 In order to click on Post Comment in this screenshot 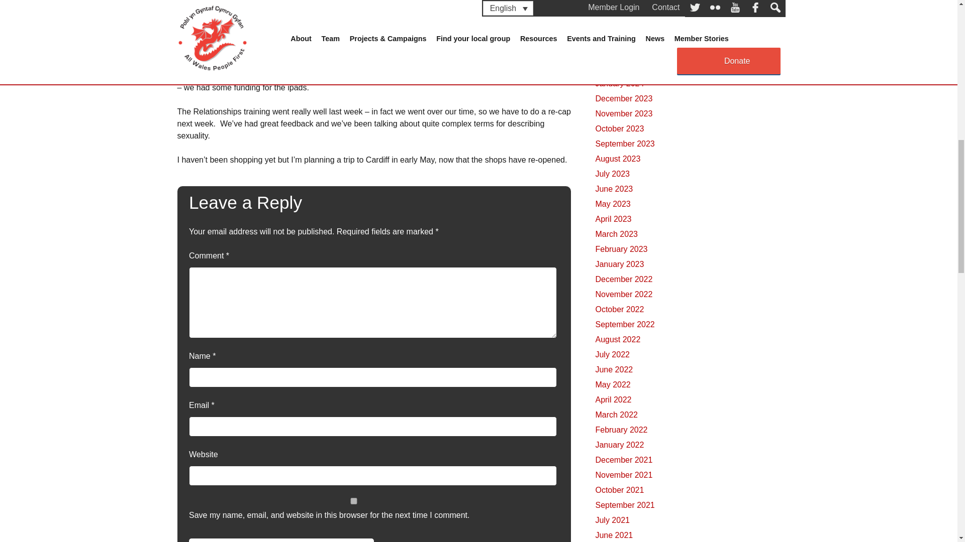, I will do `click(281, 540)`.